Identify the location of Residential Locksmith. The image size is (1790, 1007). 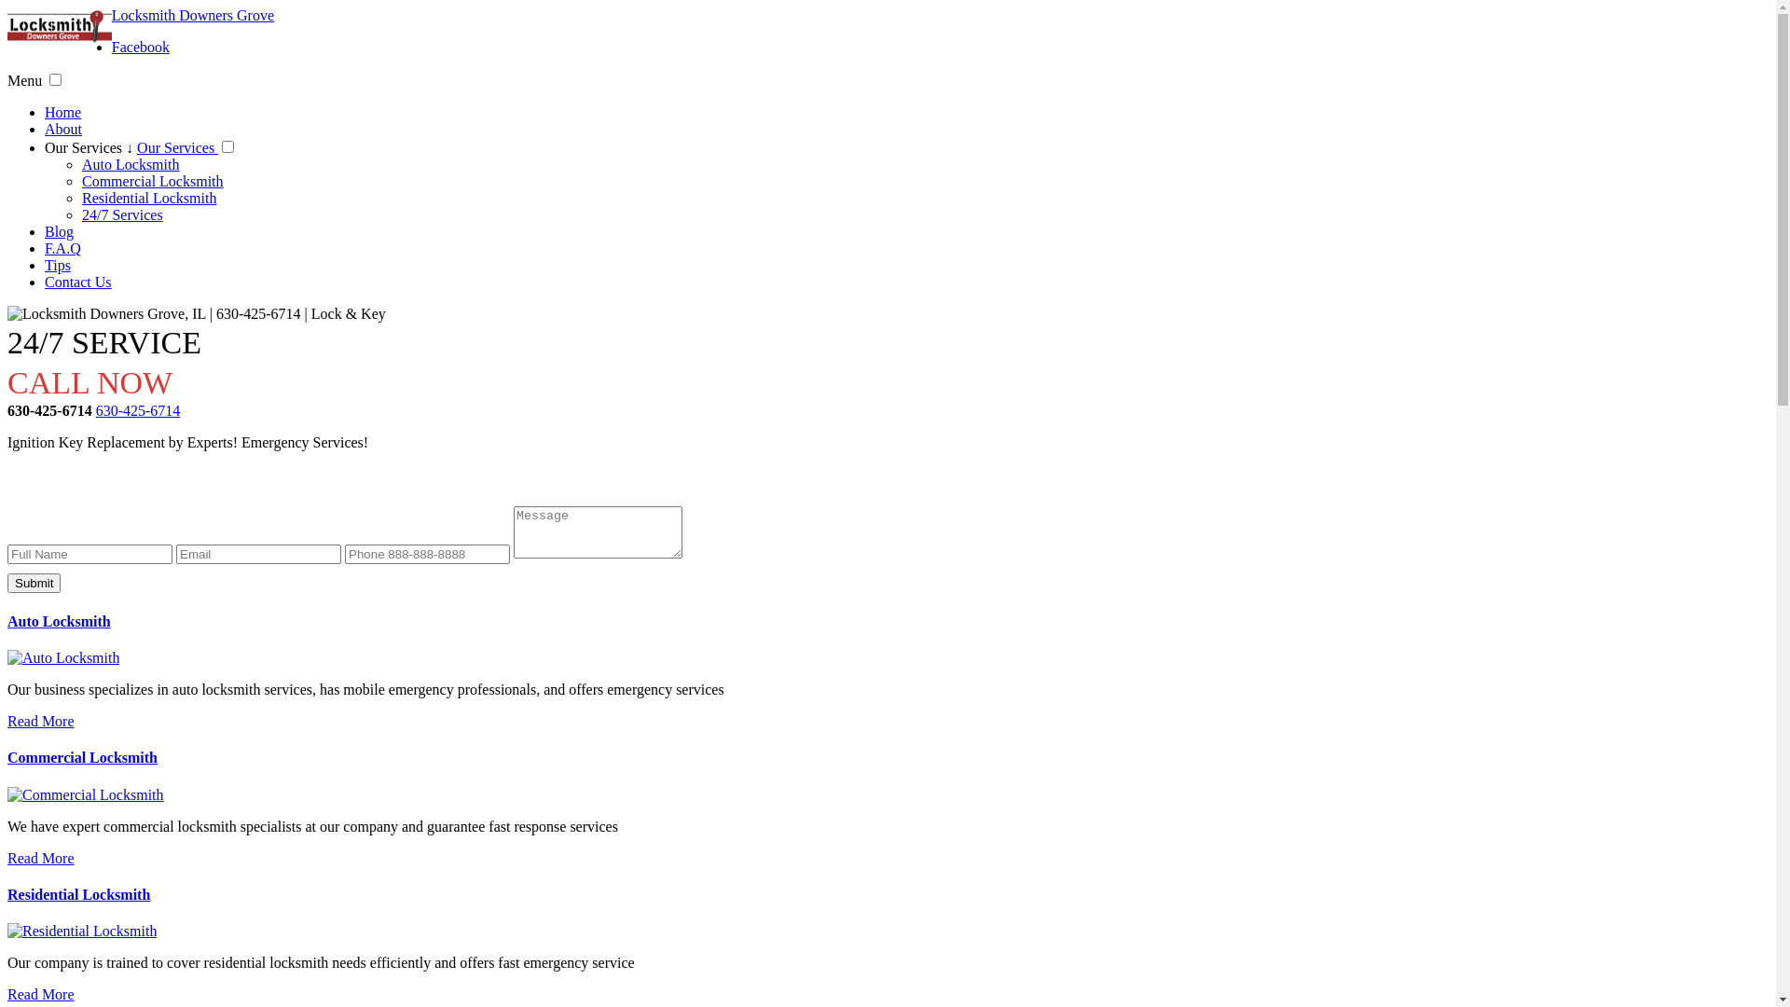
(78, 895).